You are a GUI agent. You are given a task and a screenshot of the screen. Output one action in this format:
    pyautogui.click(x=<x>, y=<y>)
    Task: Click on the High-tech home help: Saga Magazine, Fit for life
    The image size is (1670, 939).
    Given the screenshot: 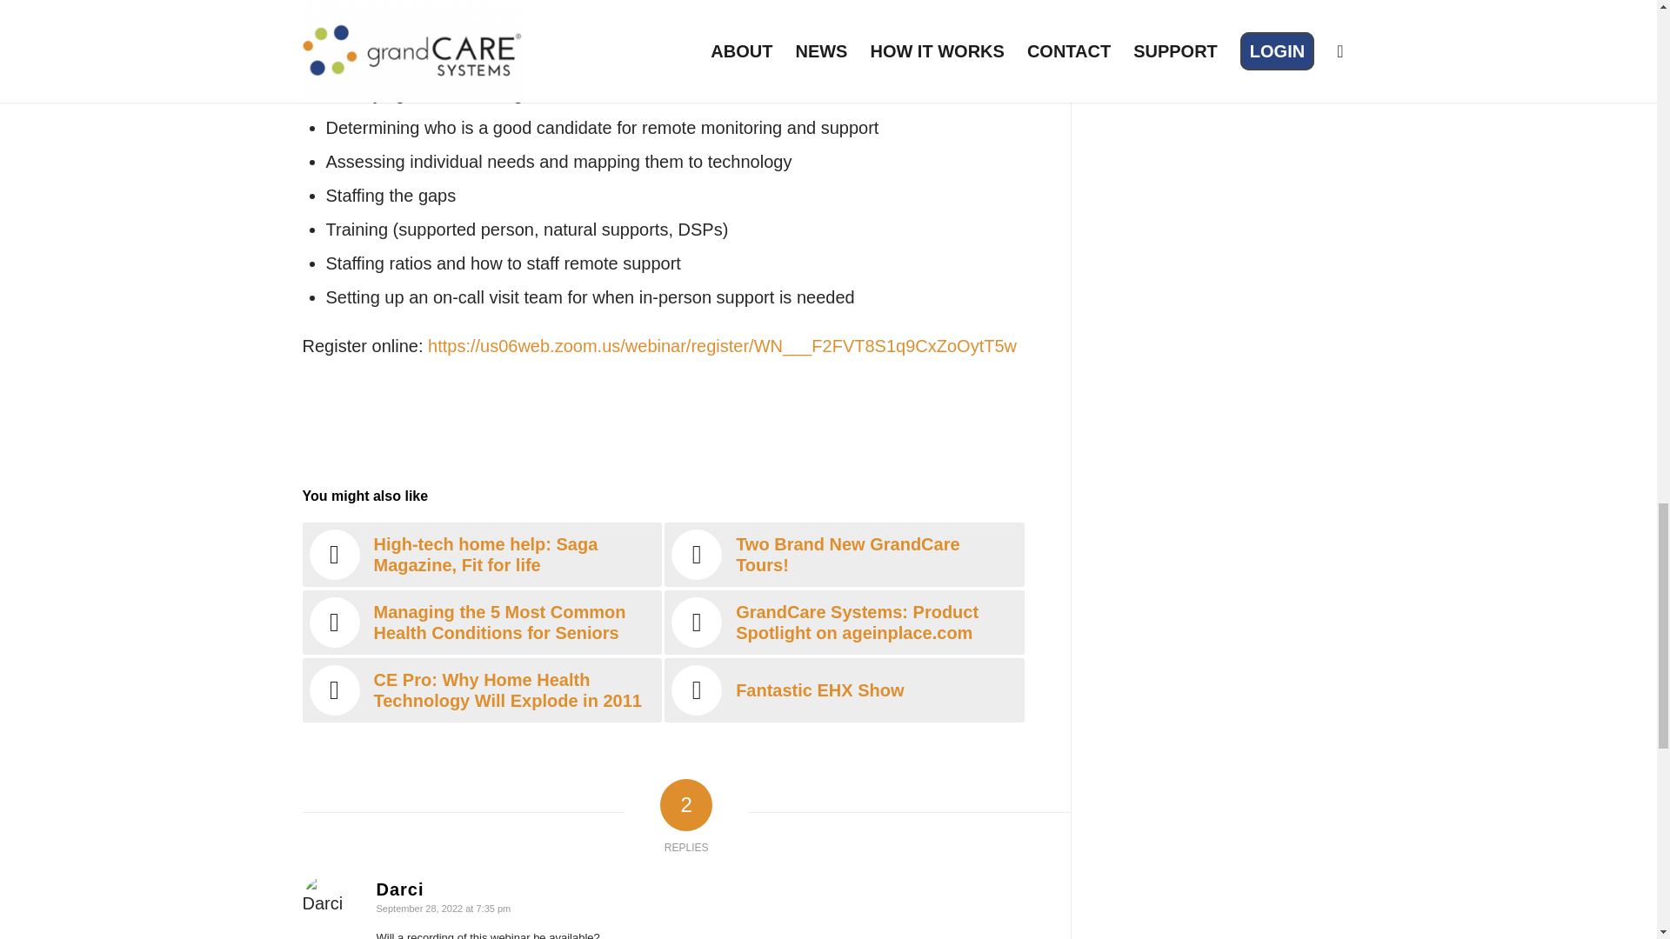 What is the action you would take?
    pyautogui.click(x=482, y=555)
    